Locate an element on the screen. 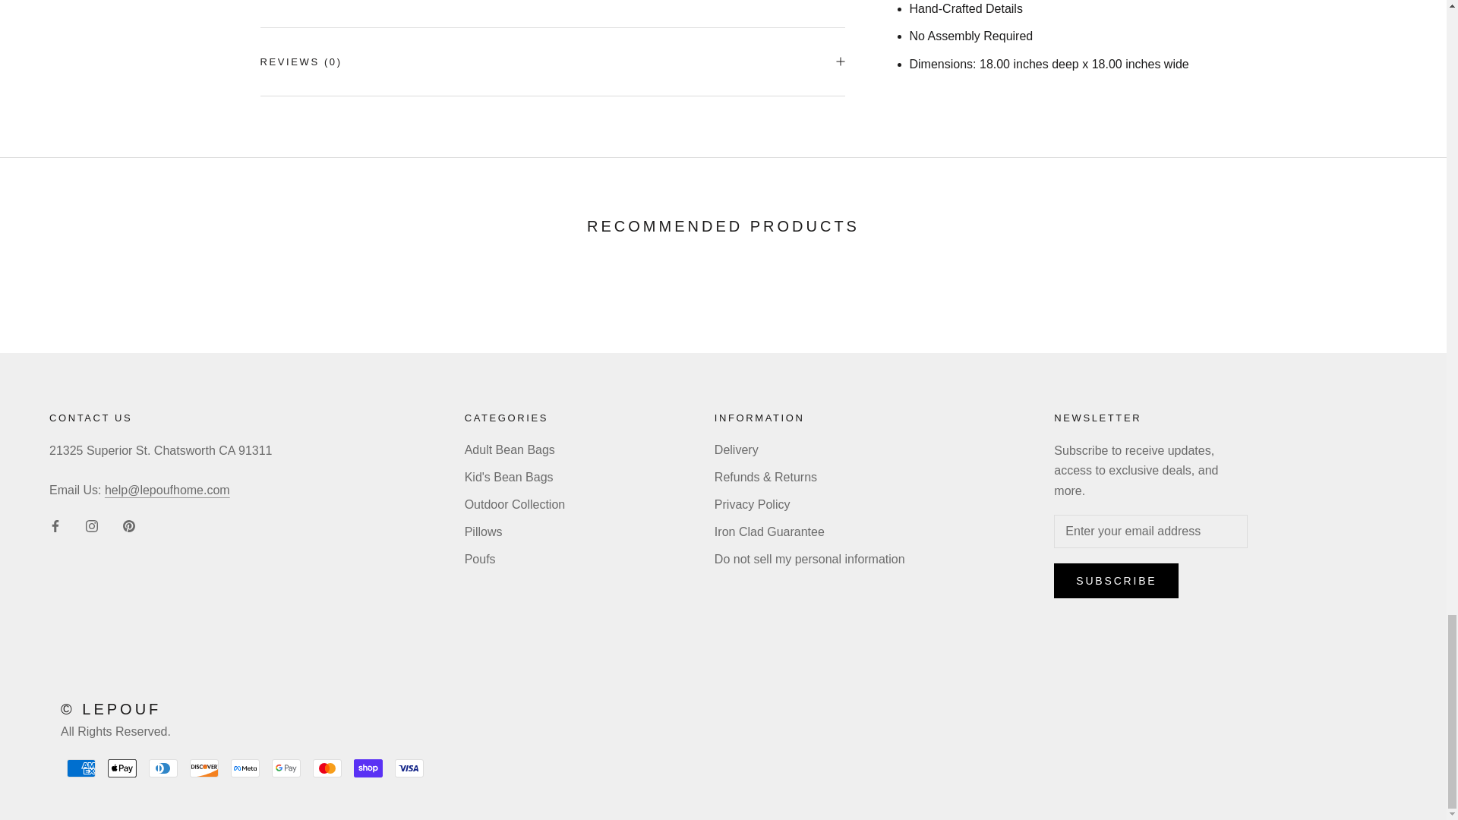  Discover is located at coordinates (204, 768).